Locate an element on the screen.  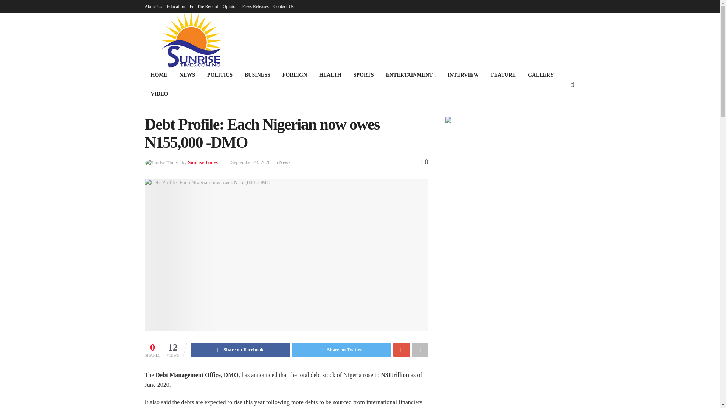
Press Releases is located at coordinates (256, 6).